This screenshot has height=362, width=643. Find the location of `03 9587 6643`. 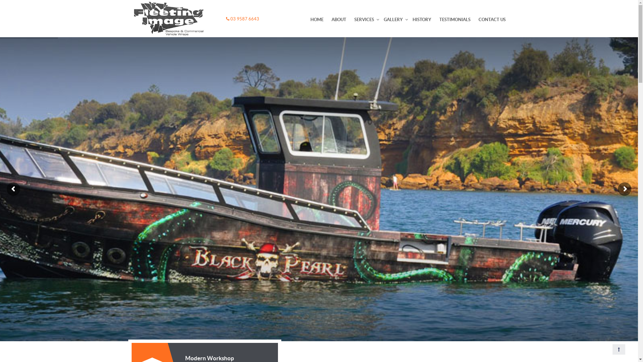

03 9587 6643 is located at coordinates (242, 19).